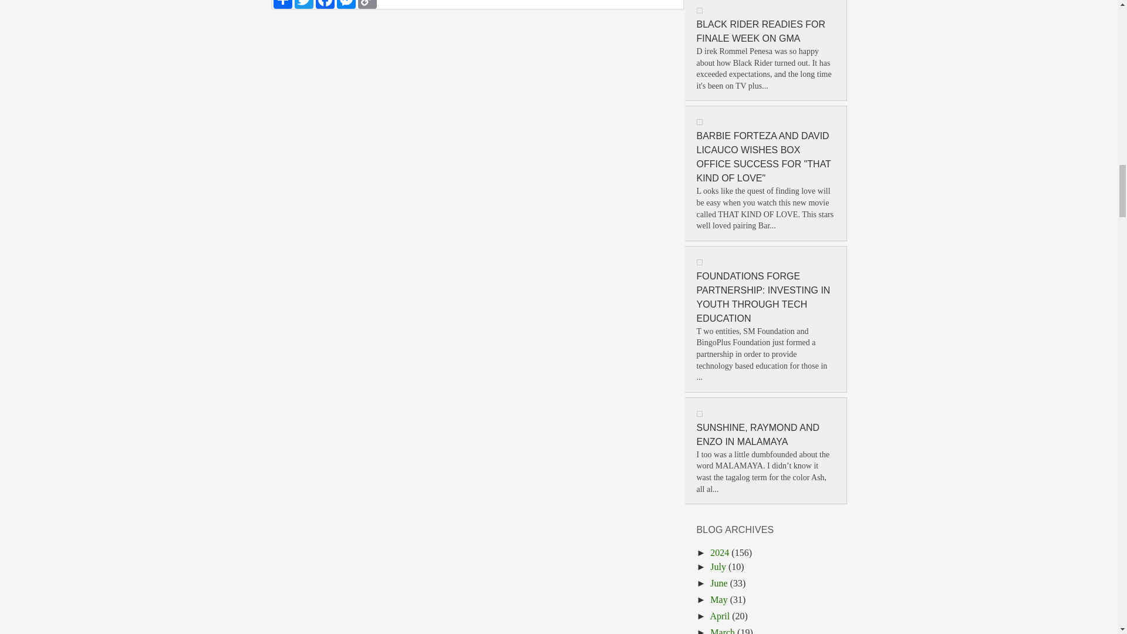  What do you see at coordinates (303, 5) in the screenshot?
I see `Twitter` at bounding box center [303, 5].